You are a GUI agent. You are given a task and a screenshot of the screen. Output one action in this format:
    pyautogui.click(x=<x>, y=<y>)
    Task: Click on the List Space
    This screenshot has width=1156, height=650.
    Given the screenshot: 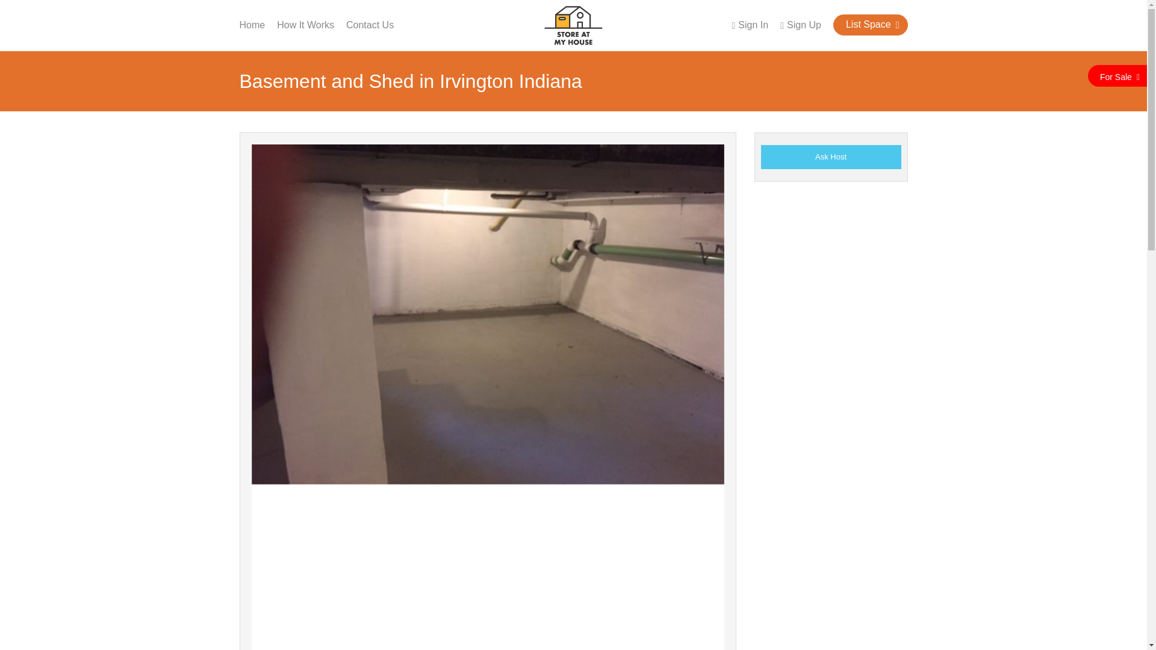 What is the action you would take?
    pyautogui.click(x=871, y=25)
    